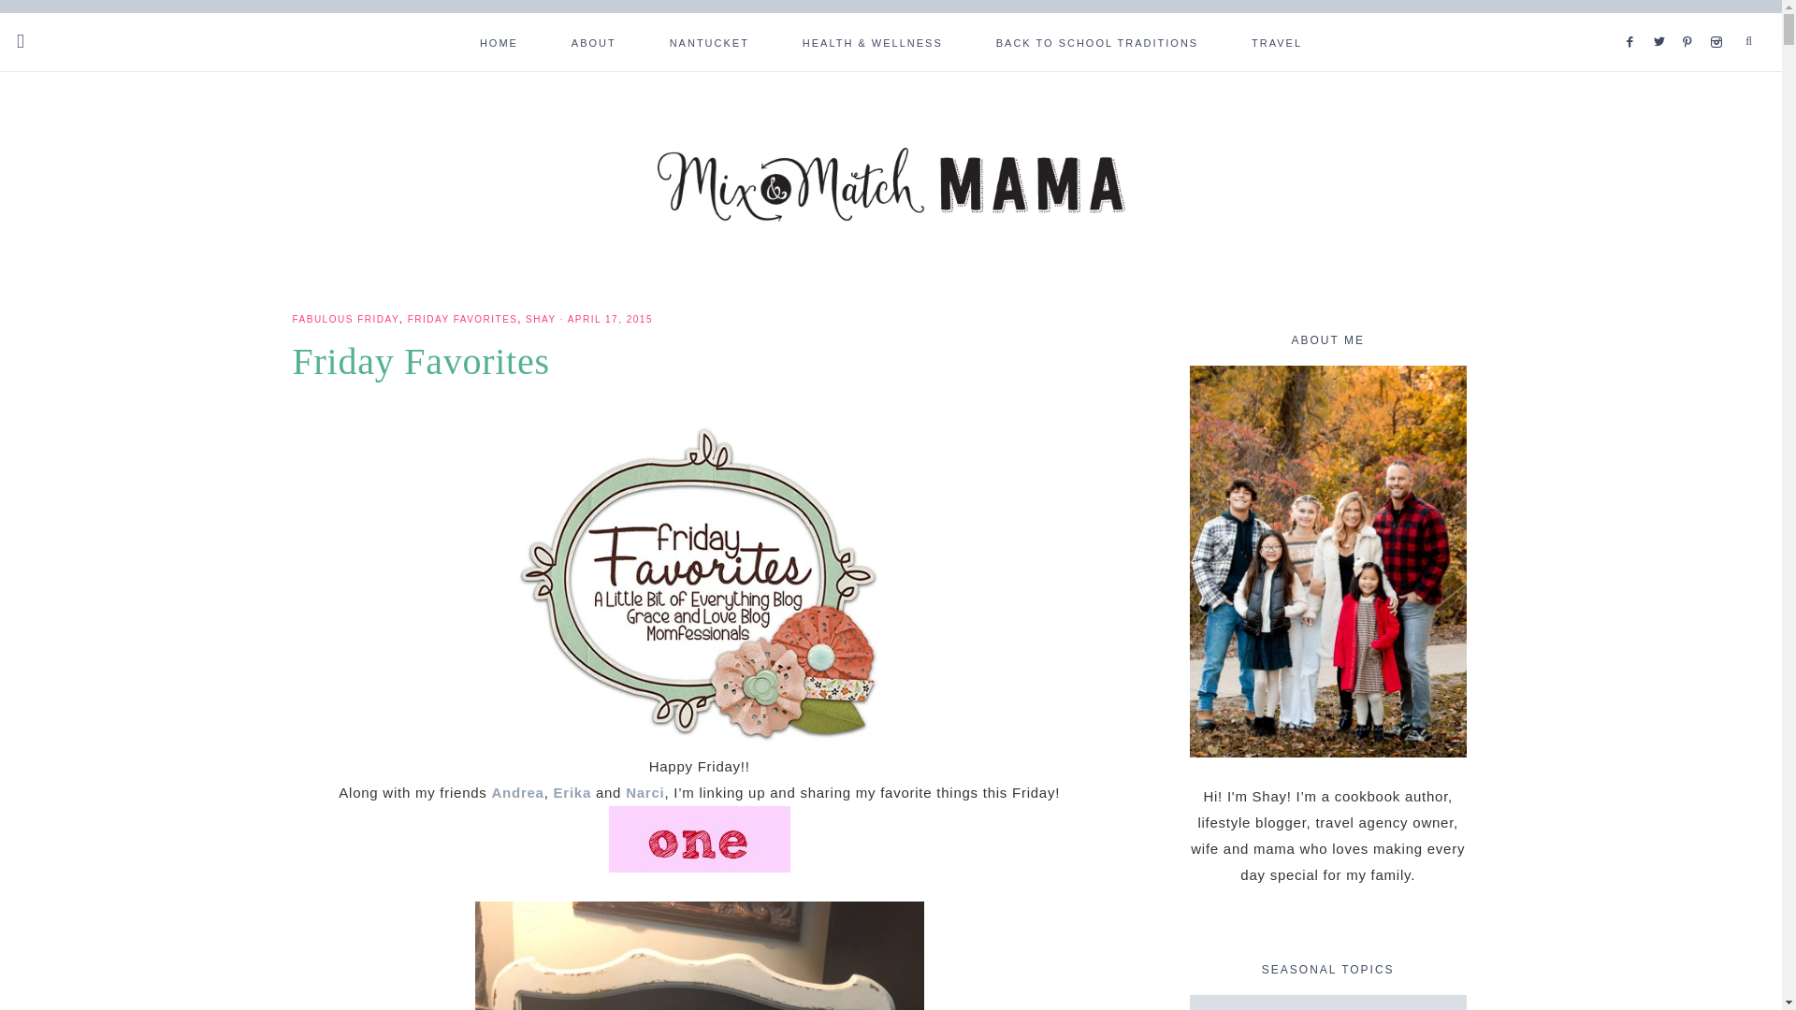  I want to click on BACK TO SCHOOL TRADITIONS, so click(1096, 41).